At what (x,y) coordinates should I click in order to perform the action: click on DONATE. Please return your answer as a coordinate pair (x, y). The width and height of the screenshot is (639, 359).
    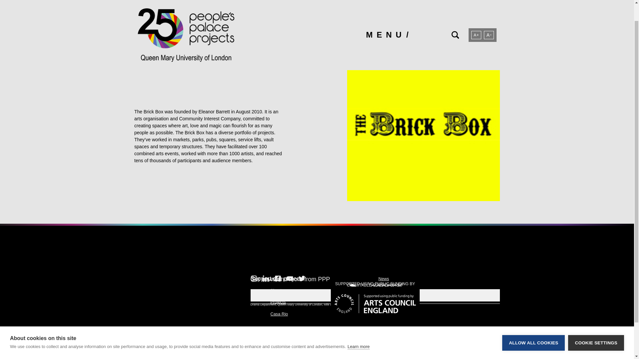
    Looking at the image, I should click on (375, 296).